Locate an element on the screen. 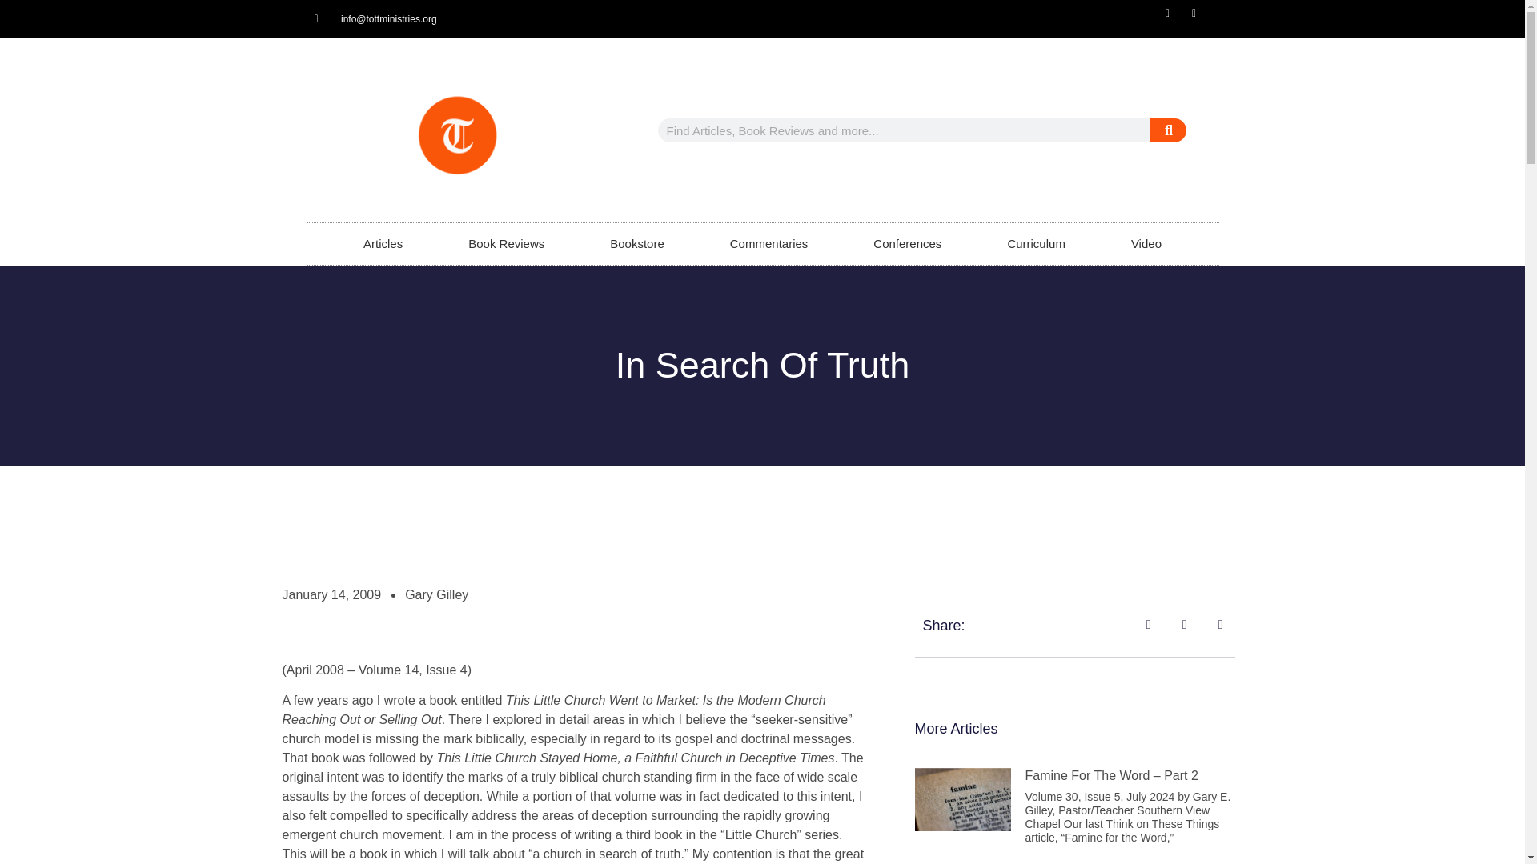 This screenshot has height=864, width=1537. Video is located at coordinates (1146, 243).